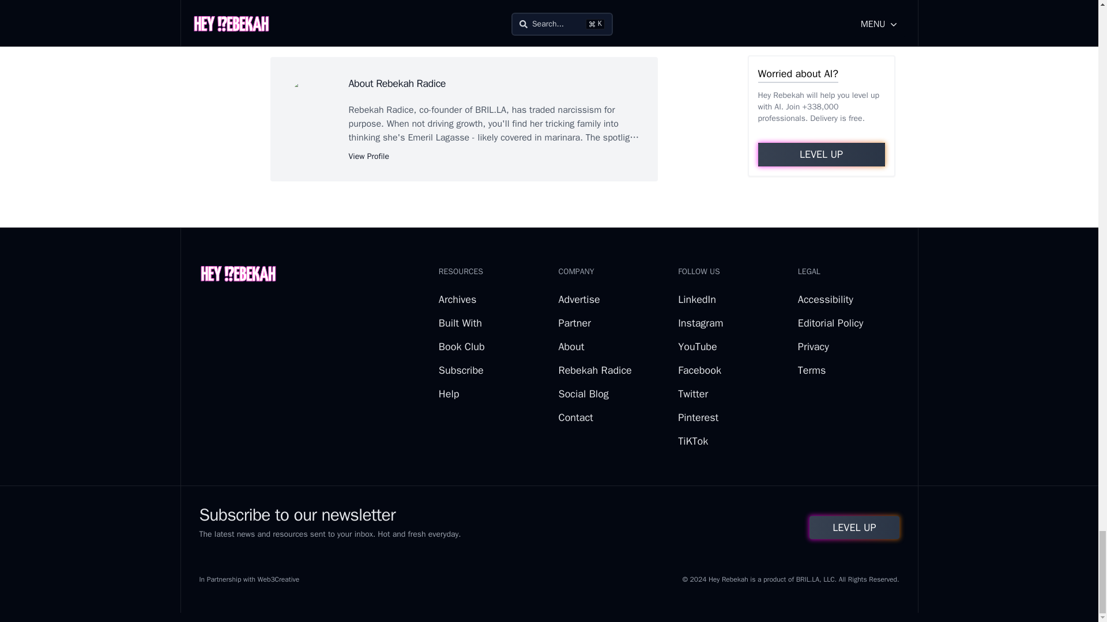 This screenshot has width=1107, height=622. What do you see at coordinates (700, 323) in the screenshot?
I see `Instagram` at bounding box center [700, 323].